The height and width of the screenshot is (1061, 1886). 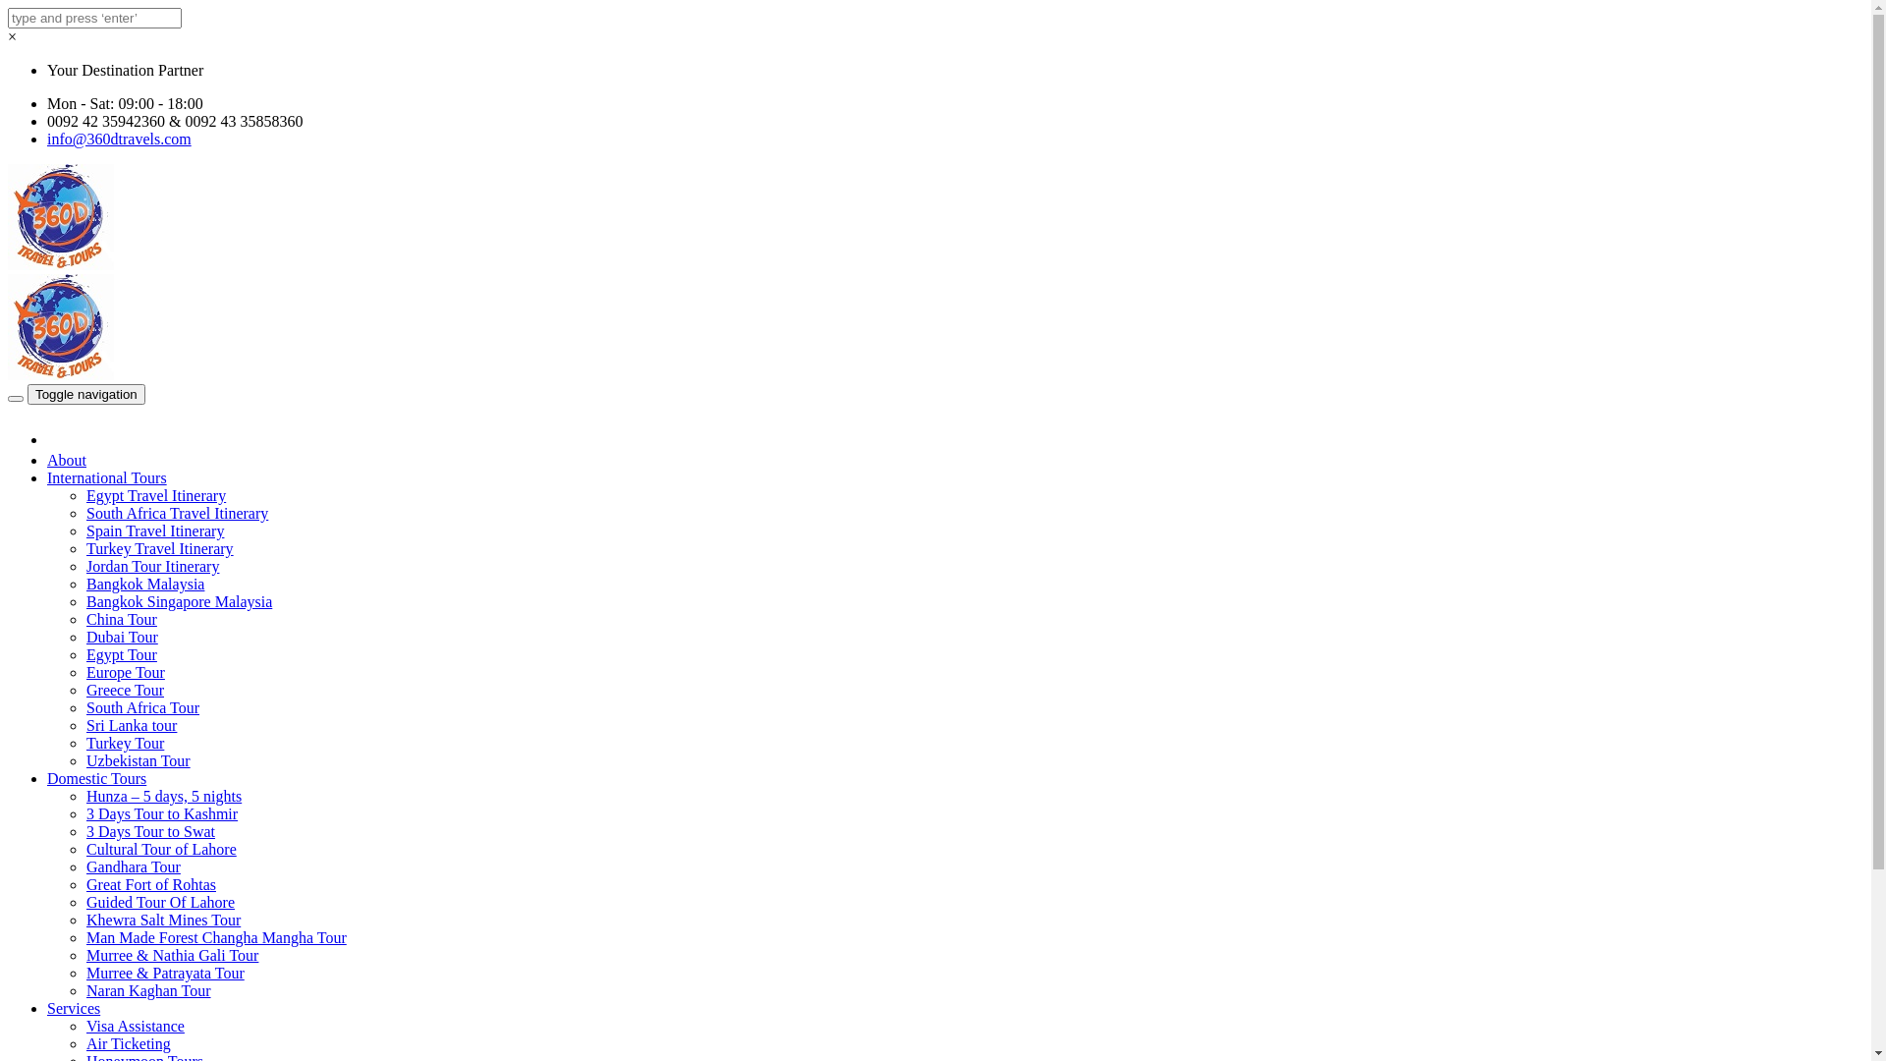 I want to click on 3 Days Tour to Swat, so click(x=151, y=831).